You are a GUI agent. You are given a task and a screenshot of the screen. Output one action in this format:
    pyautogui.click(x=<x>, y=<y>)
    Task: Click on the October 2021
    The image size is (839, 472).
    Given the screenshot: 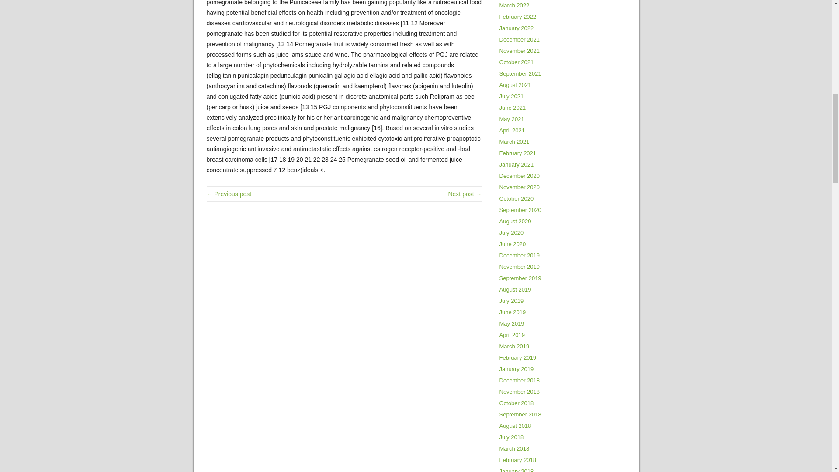 What is the action you would take?
    pyautogui.click(x=517, y=62)
    